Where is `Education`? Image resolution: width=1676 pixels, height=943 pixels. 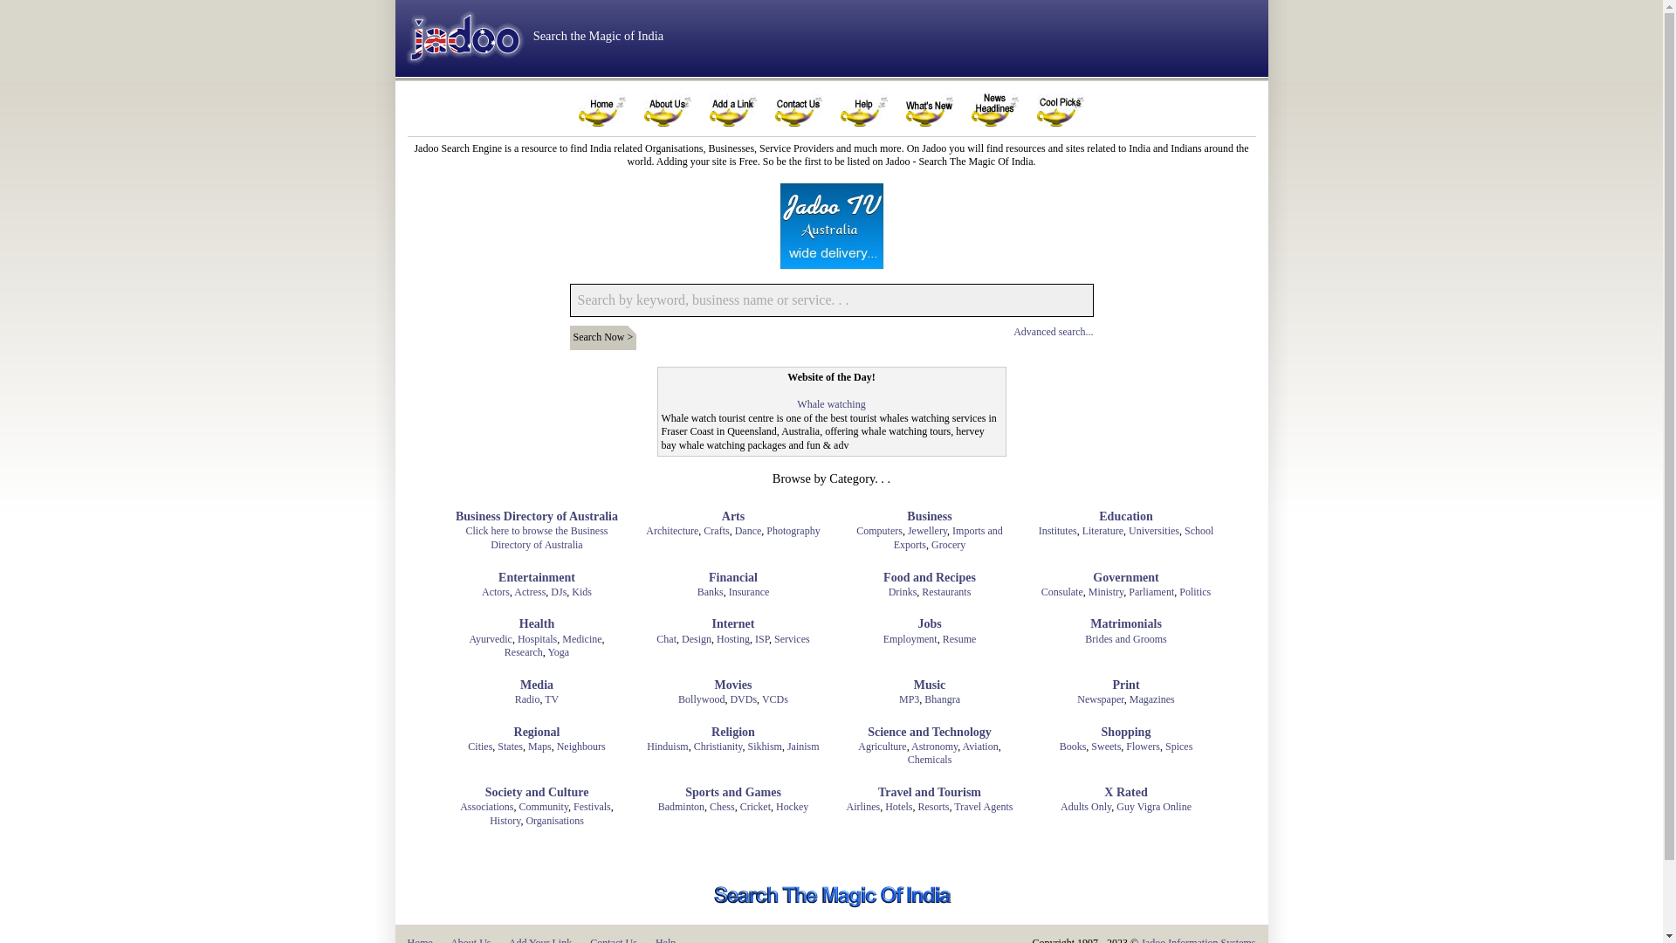 Education is located at coordinates (1126, 517).